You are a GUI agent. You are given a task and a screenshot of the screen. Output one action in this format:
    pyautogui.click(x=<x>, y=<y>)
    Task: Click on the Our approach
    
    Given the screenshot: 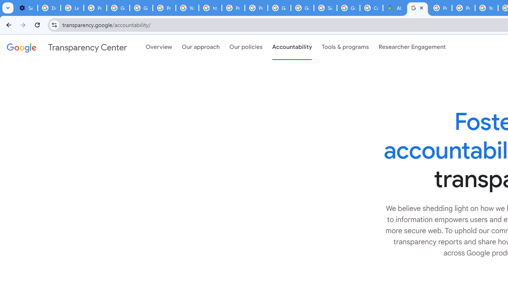 What is the action you would take?
    pyautogui.click(x=201, y=47)
    